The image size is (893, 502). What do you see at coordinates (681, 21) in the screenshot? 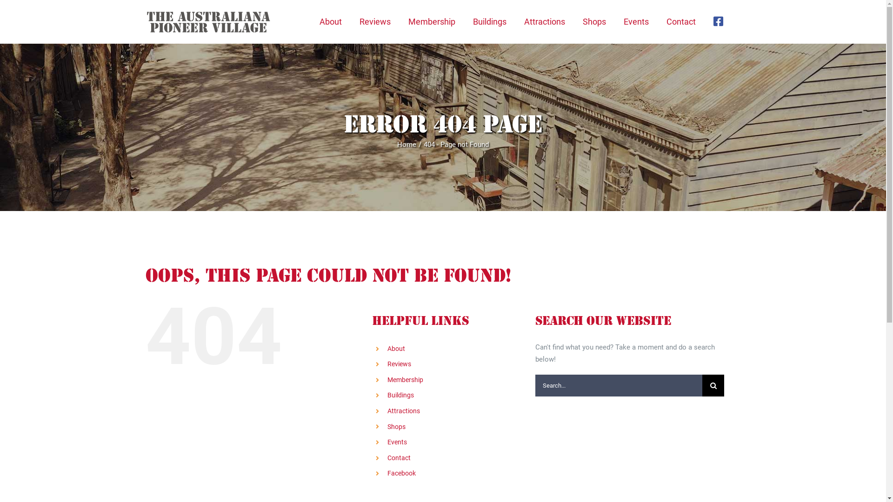
I see `Contact` at bounding box center [681, 21].